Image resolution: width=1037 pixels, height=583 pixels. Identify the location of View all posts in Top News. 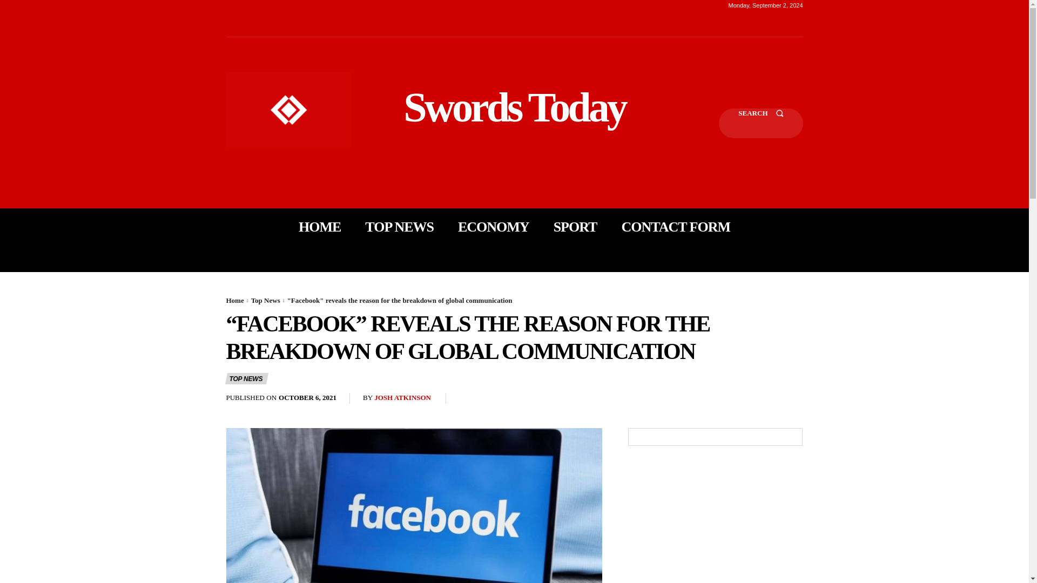
(265, 300).